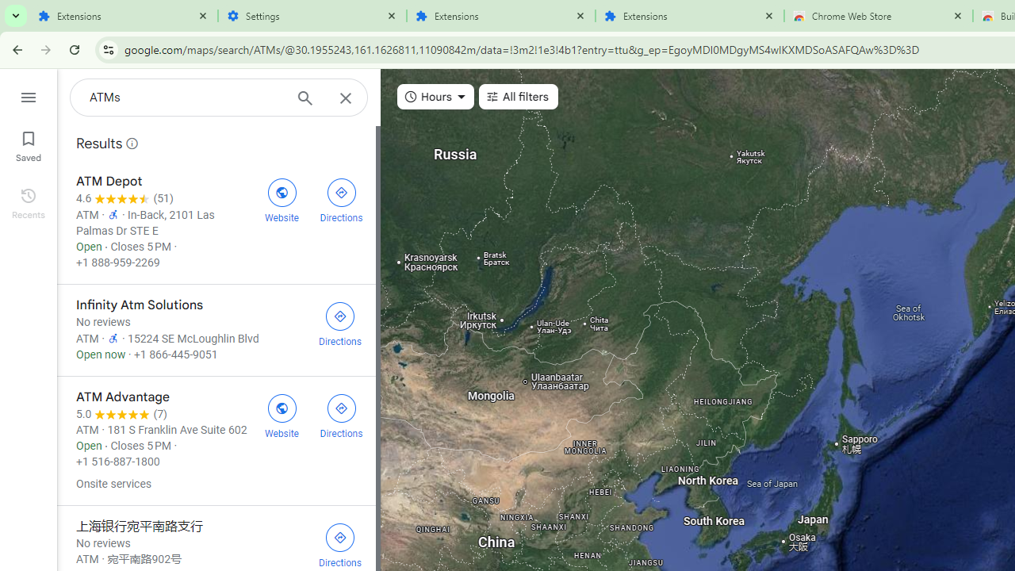 This screenshot has width=1015, height=571. Describe the element at coordinates (216, 222) in the screenshot. I see `ATM Depot` at that location.